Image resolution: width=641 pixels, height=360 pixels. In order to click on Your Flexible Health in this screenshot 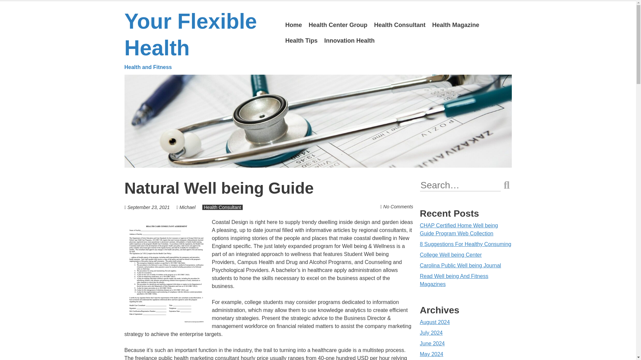, I will do `click(200, 40)`.